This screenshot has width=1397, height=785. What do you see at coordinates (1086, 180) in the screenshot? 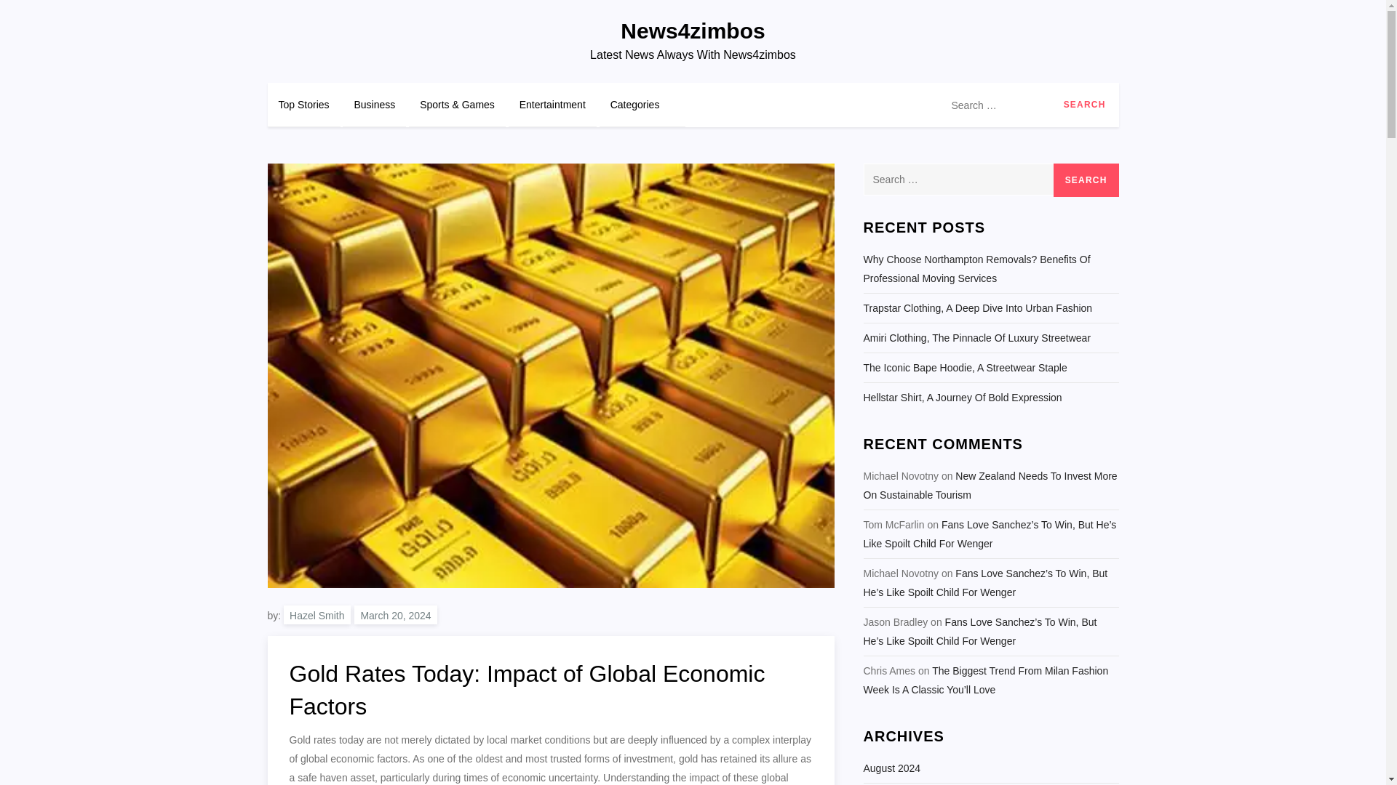
I see `Search` at bounding box center [1086, 180].